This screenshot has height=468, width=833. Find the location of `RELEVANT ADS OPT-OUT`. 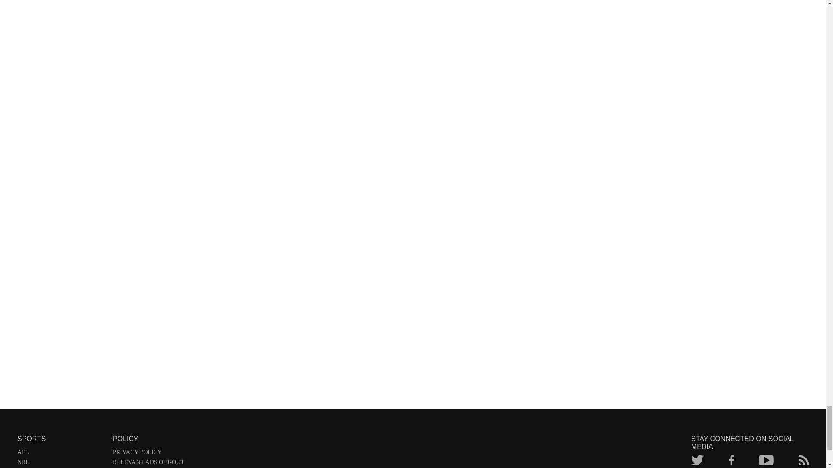

RELEVANT ADS OPT-OUT is located at coordinates (176, 464).